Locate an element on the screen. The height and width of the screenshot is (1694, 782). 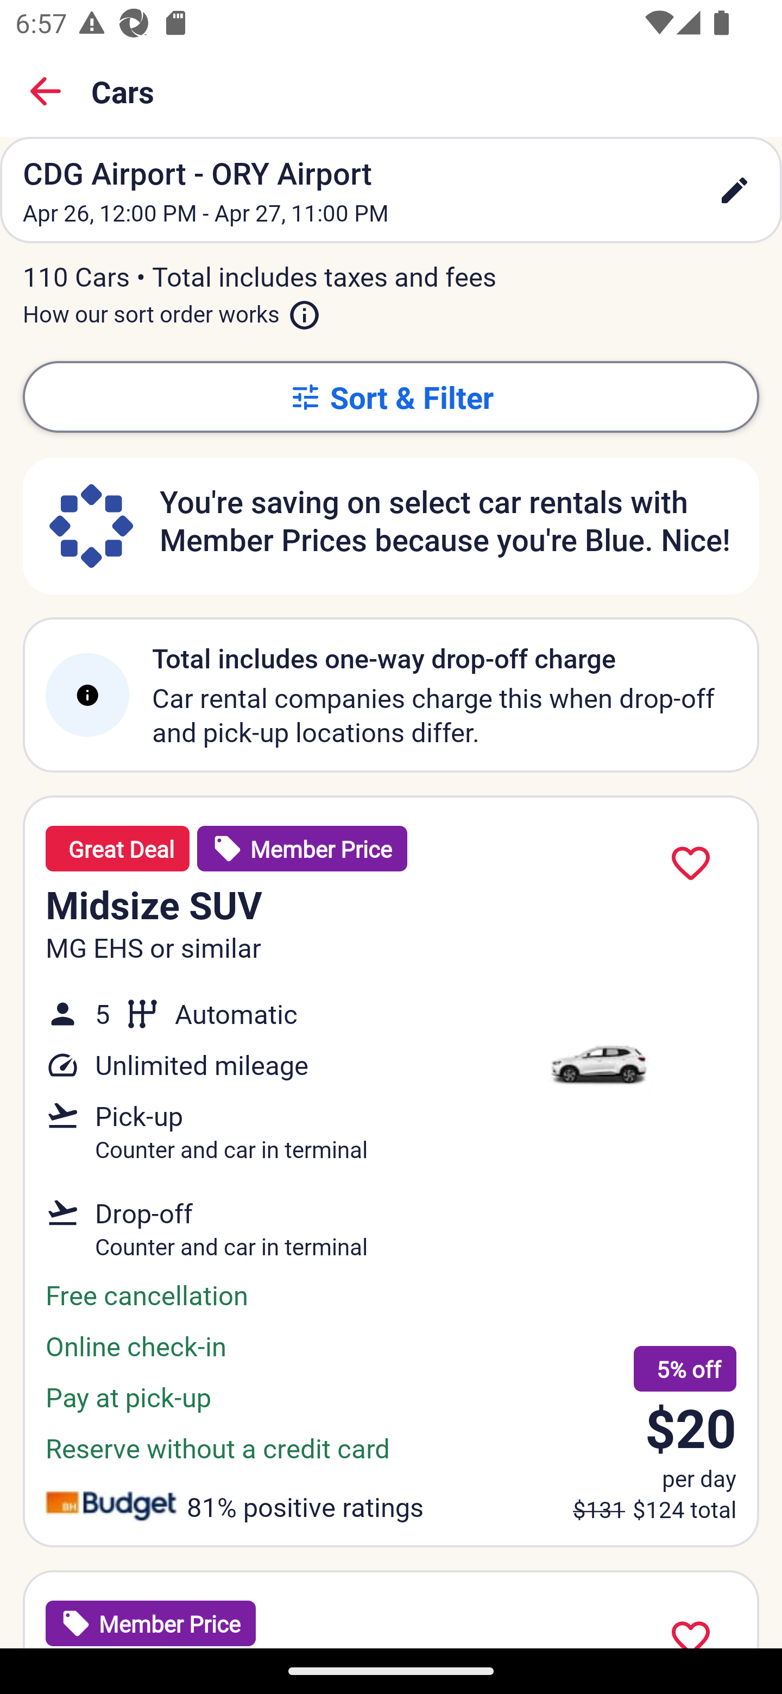
How our sort order works is located at coordinates (172, 309).